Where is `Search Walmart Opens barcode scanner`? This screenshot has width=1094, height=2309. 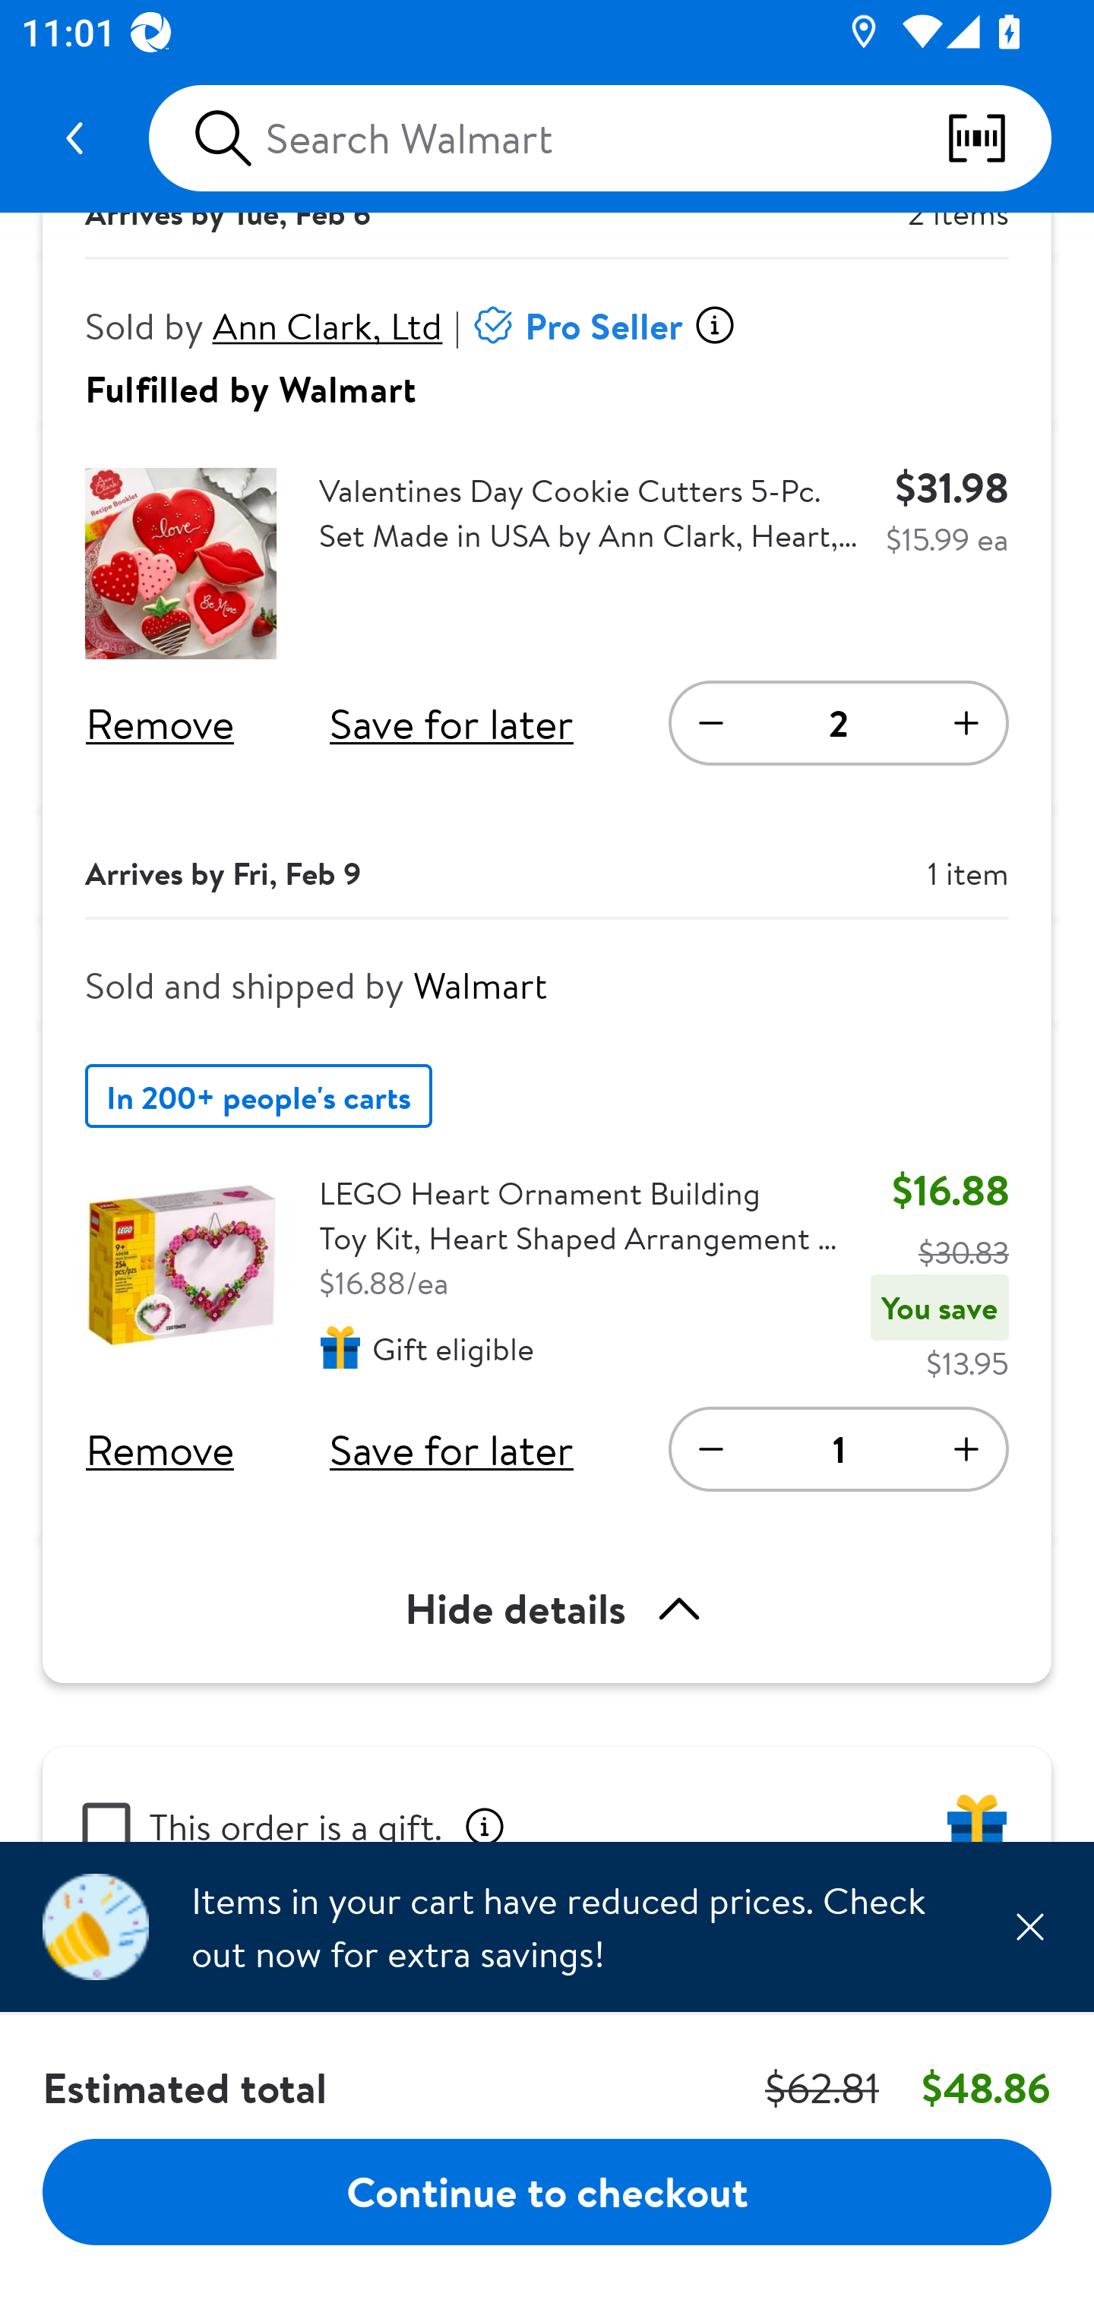
Search Walmart Opens barcode scanner is located at coordinates (599, 138).